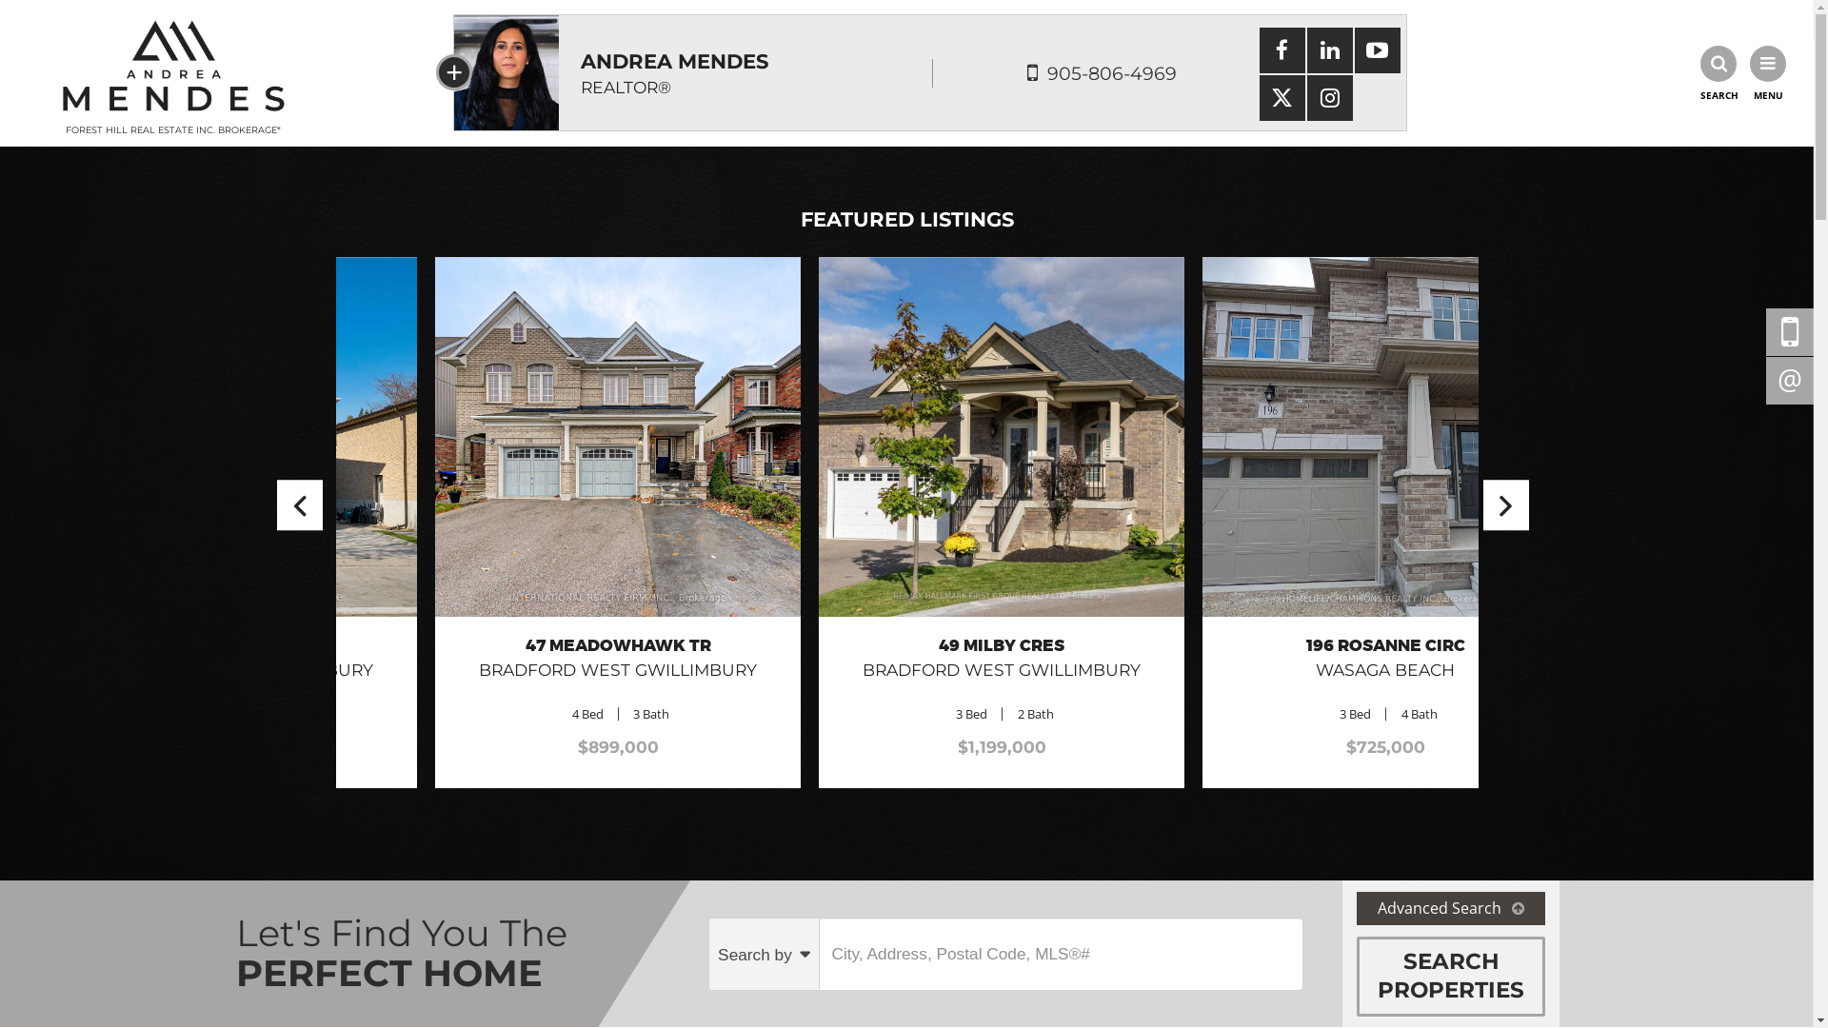 The width and height of the screenshot is (1828, 1028). What do you see at coordinates (1063, 912) in the screenshot?
I see `Home Type` at bounding box center [1063, 912].